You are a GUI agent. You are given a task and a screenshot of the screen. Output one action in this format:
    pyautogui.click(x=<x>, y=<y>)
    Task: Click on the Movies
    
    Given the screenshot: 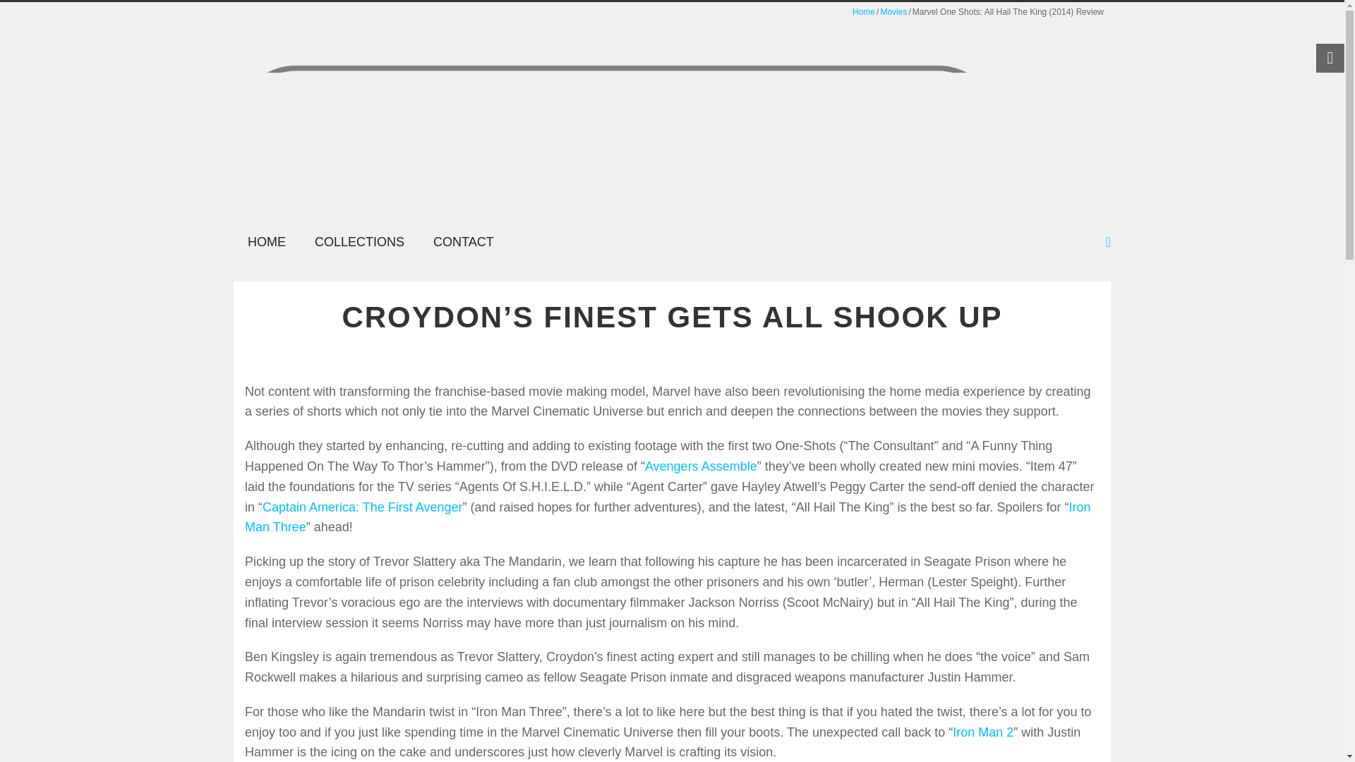 What is the action you would take?
    pyautogui.click(x=893, y=11)
    